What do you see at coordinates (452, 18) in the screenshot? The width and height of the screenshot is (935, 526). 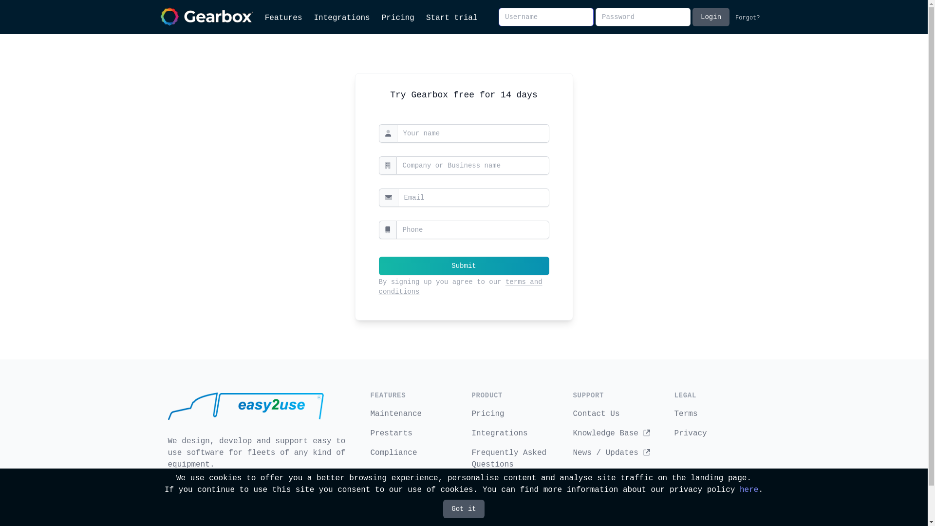 I see `Start trial` at bounding box center [452, 18].